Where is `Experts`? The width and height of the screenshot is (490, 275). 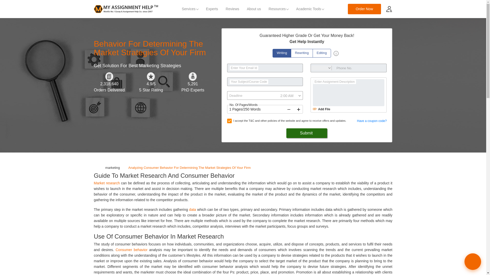
Experts is located at coordinates (212, 9).